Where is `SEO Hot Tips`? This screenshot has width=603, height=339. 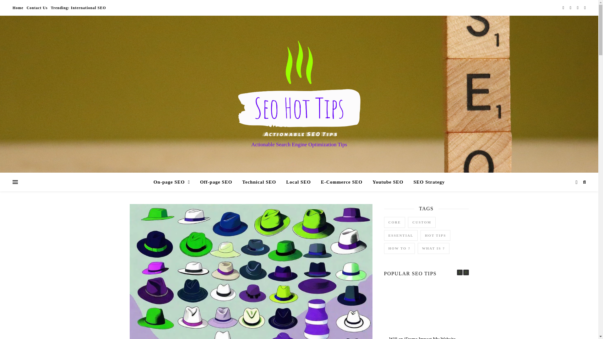
SEO Hot Tips is located at coordinates (299, 89).